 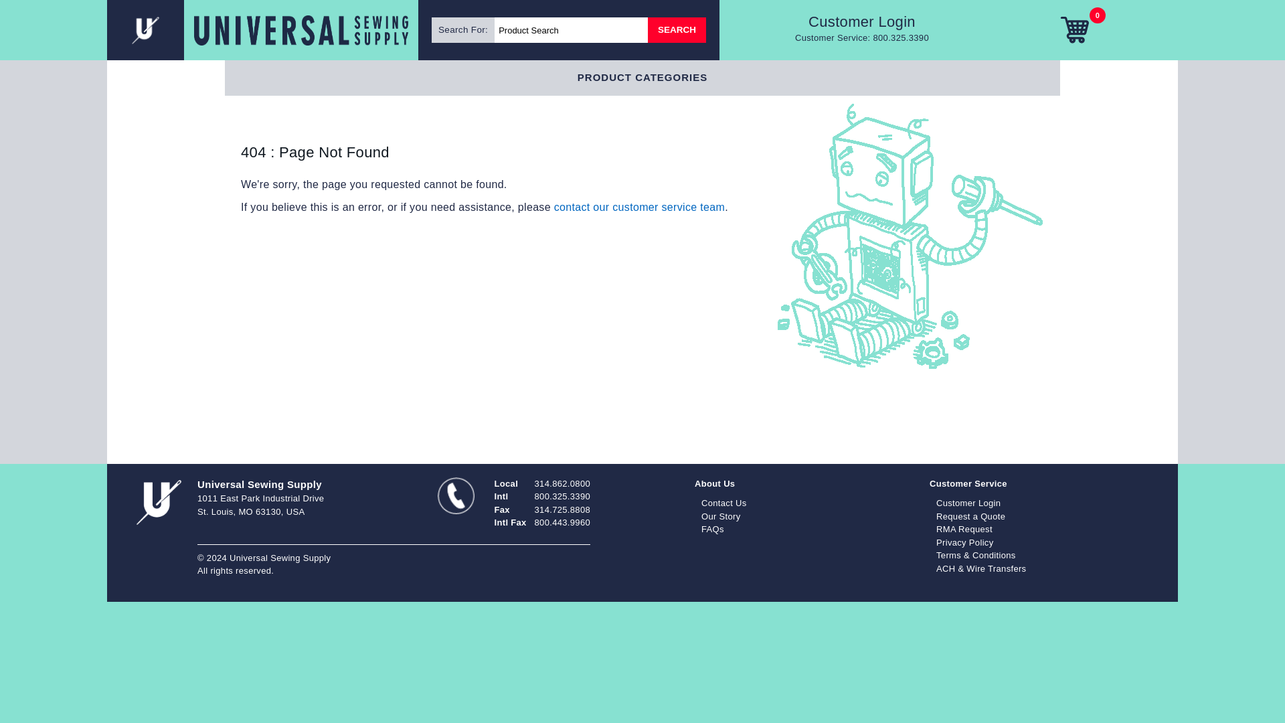 What do you see at coordinates (1074, 29) in the screenshot?
I see `0` at bounding box center [1074, 29].